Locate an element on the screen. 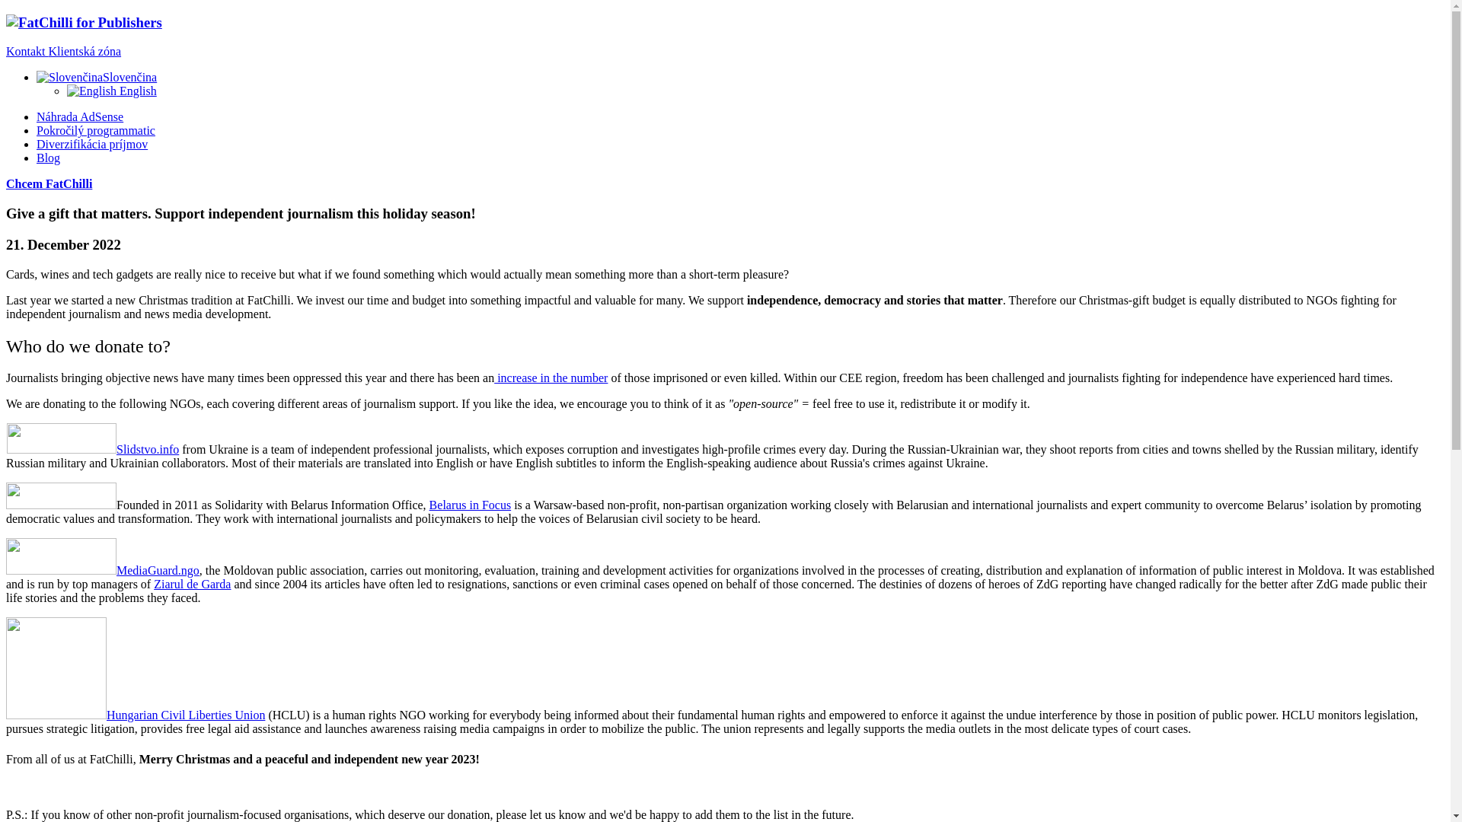 This screenshot has width=1462, height=822. Blog is located at coordinates (48, 158).